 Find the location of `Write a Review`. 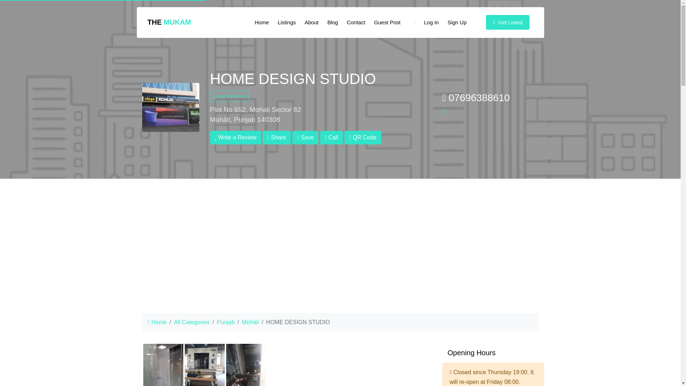

Write a Review is located at coordinates (235, 137).